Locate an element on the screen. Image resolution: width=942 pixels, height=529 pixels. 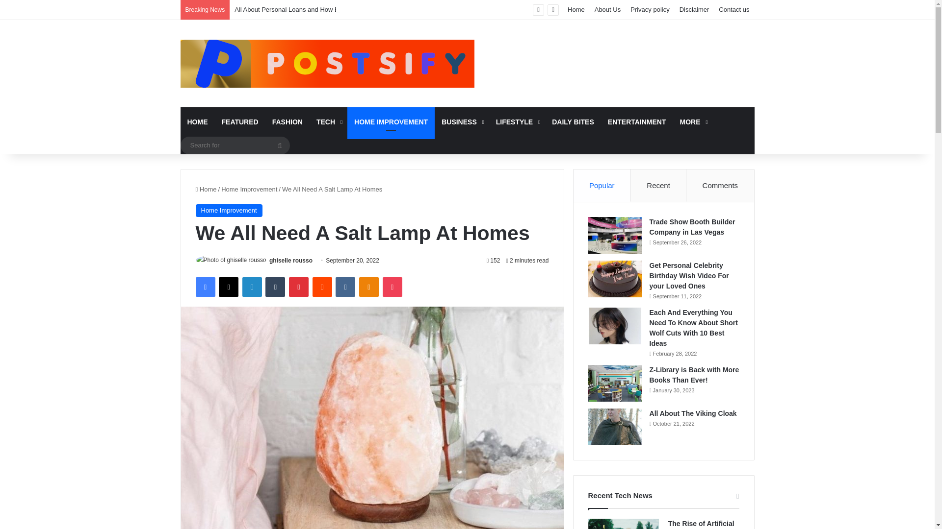
Home is located at coordinates (206, 189).